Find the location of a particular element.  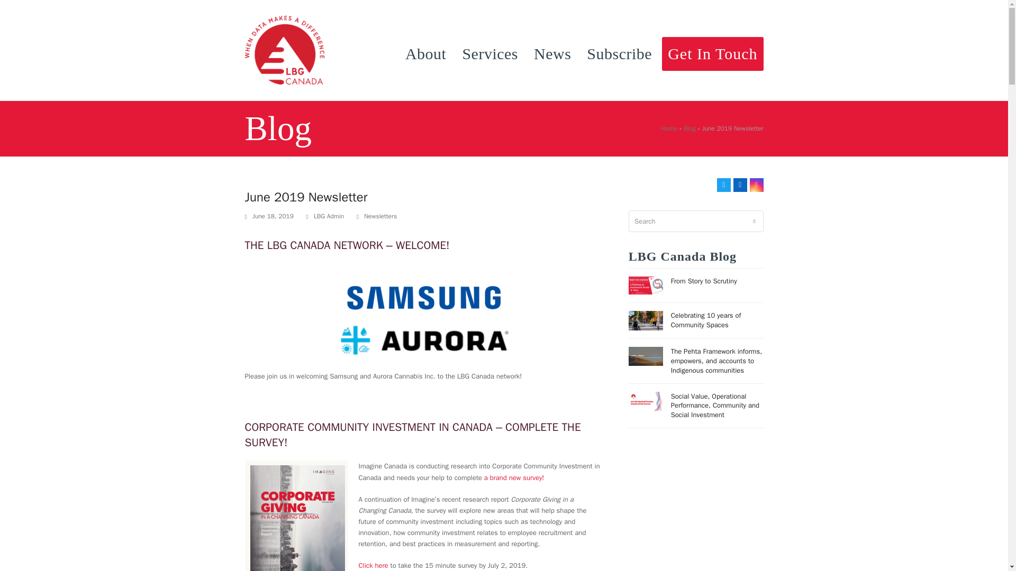

Get In Touch is located at coordinates (712, 50).